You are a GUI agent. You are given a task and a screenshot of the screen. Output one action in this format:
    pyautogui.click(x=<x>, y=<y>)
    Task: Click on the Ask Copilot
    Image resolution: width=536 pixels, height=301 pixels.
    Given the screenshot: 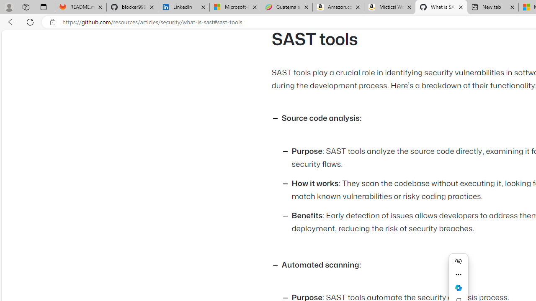 What is the action you would take?
    pyautogui.click(x=458, y=288)
    